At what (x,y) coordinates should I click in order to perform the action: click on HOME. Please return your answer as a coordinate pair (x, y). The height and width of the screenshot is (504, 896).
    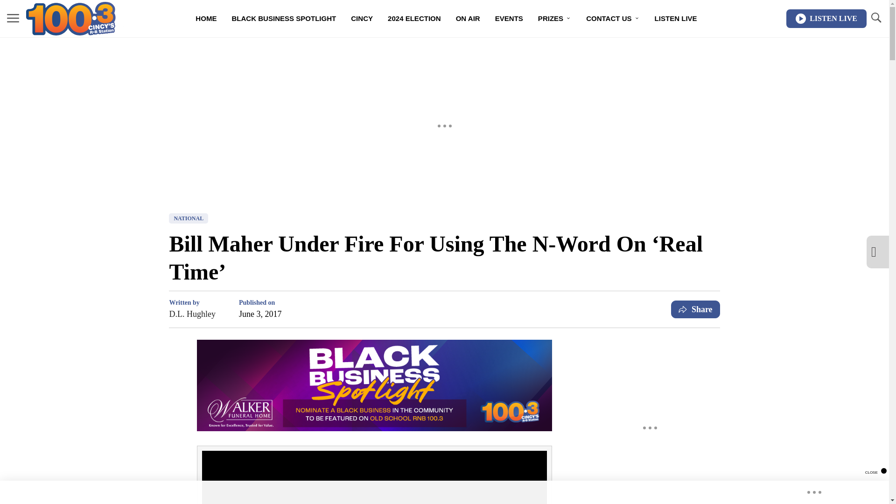
    Looking at the image, I should click on (206, 19).